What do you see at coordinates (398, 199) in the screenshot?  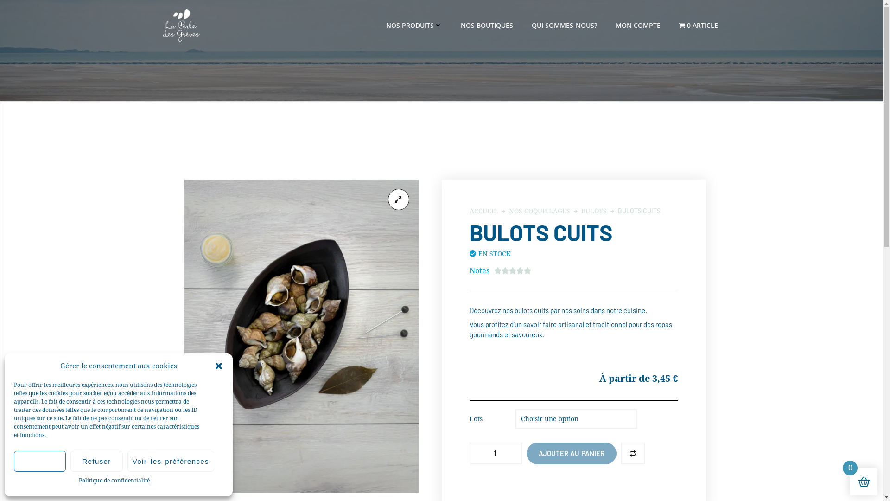 I see `Miniature du produit` at bounding box center [398, 199].